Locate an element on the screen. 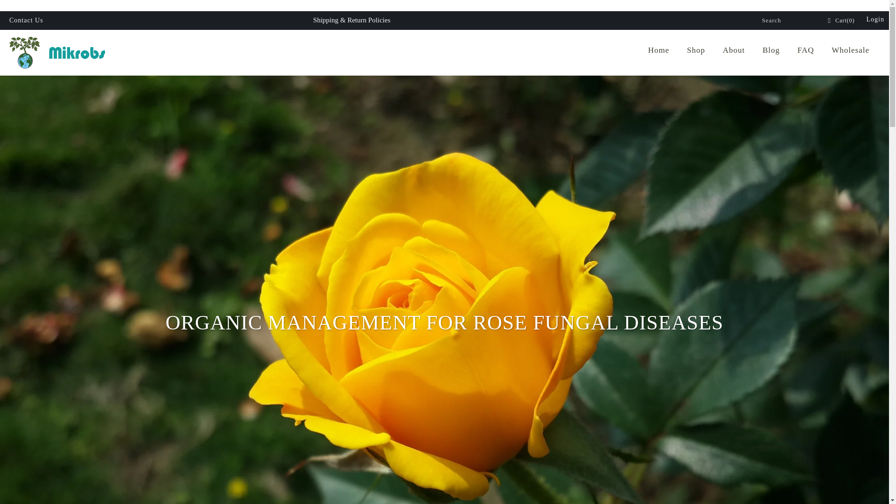 The height and width of the screenshot is (504, 896). FAQ is located at coordinates (805, 50).